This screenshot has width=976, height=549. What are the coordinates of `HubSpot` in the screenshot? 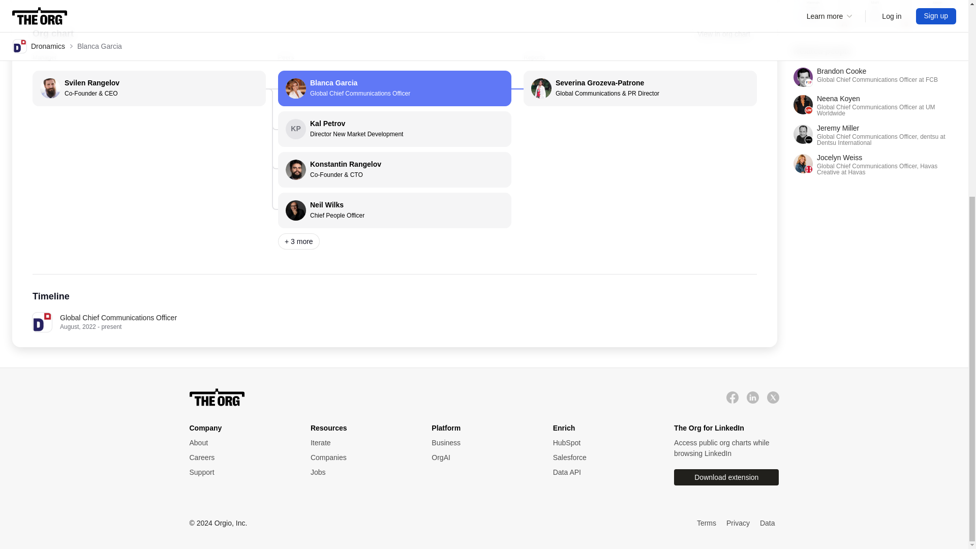 It's located at (603, 443).